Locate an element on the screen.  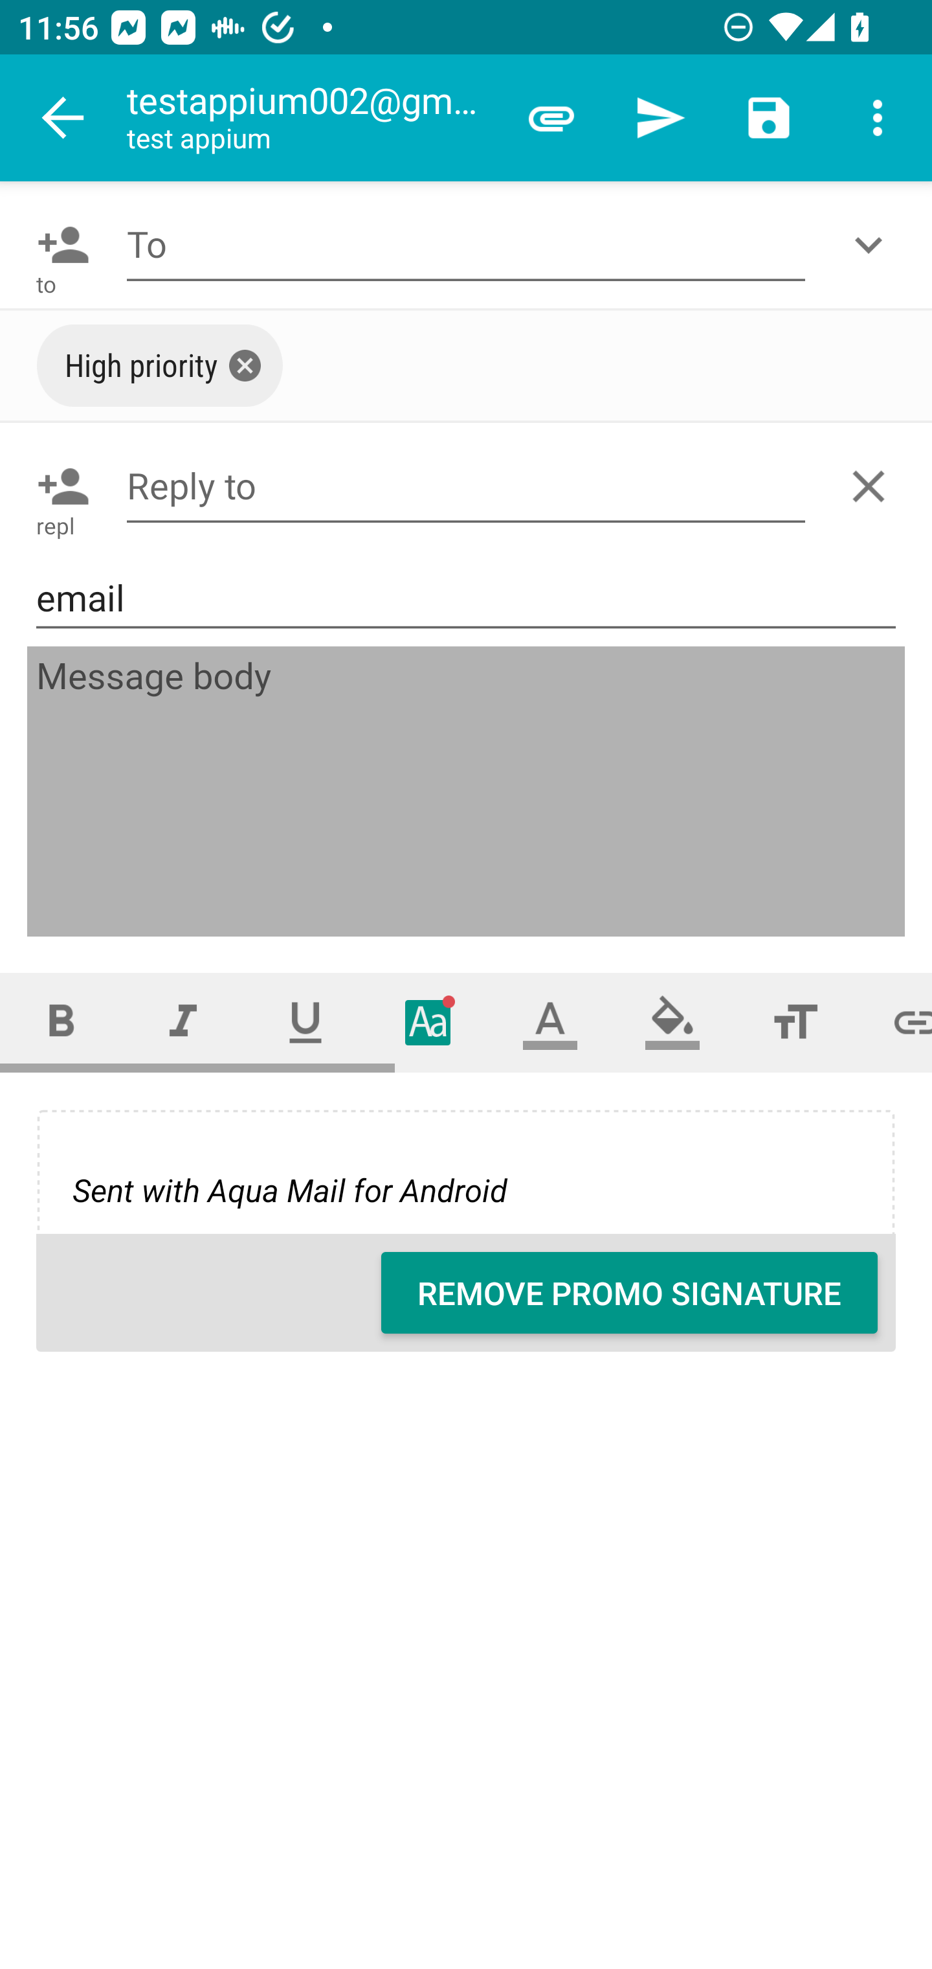
Pick contact: Reply to is located at coordinates (58, 486).